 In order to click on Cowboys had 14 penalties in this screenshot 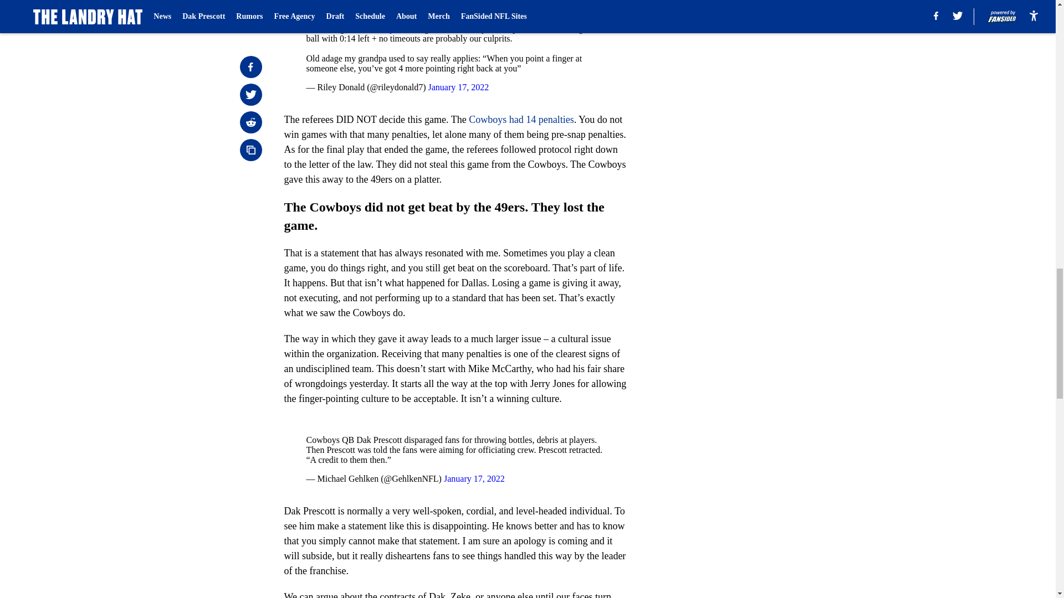, I will do `click(521, 120)`.